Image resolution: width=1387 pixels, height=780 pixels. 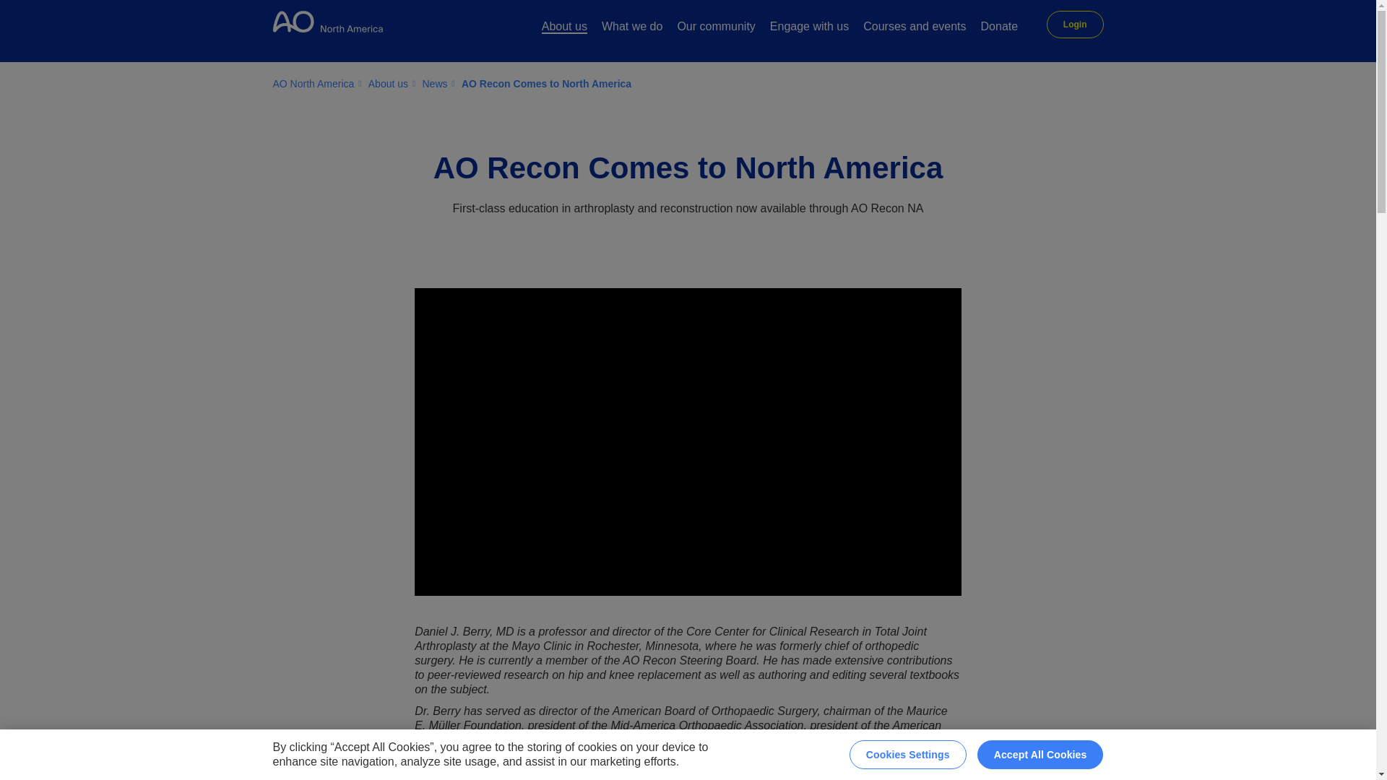 What do you see at coordinates (632, 27) in the screenshot?
I see `What we do` at bounding box center [632, 27].